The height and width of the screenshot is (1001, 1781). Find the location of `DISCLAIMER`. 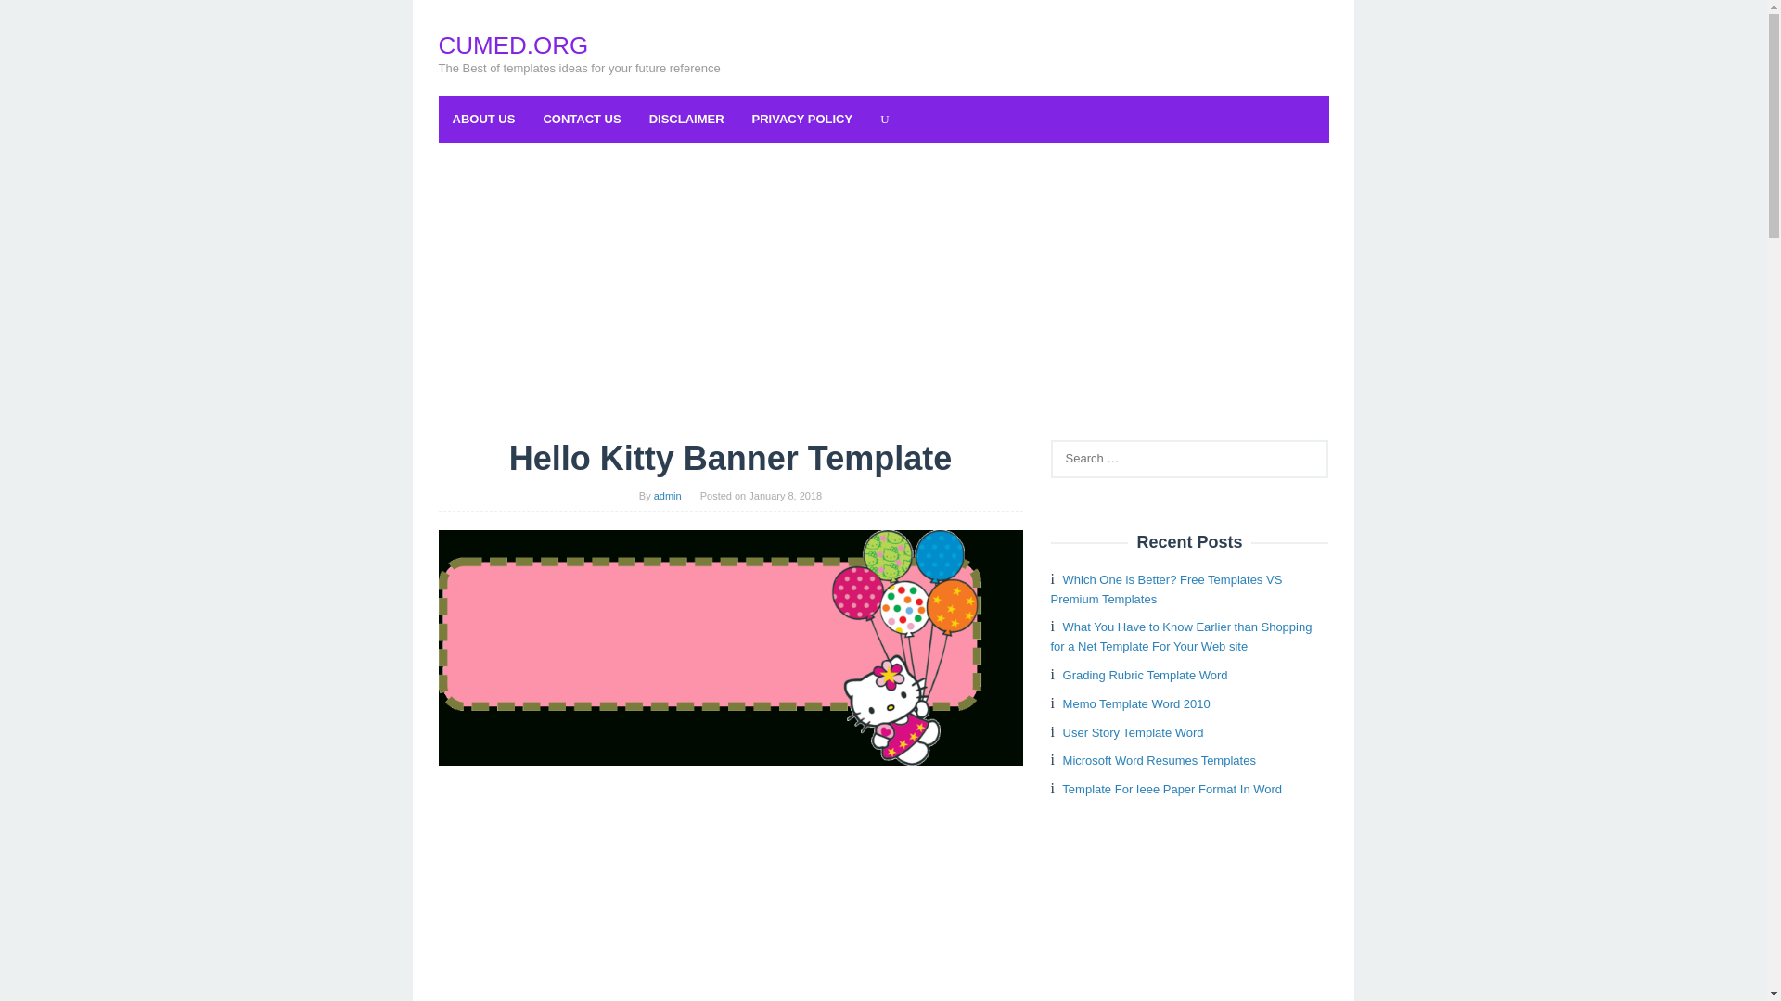

DISCLAIMER is located at coordinates (686, 119).